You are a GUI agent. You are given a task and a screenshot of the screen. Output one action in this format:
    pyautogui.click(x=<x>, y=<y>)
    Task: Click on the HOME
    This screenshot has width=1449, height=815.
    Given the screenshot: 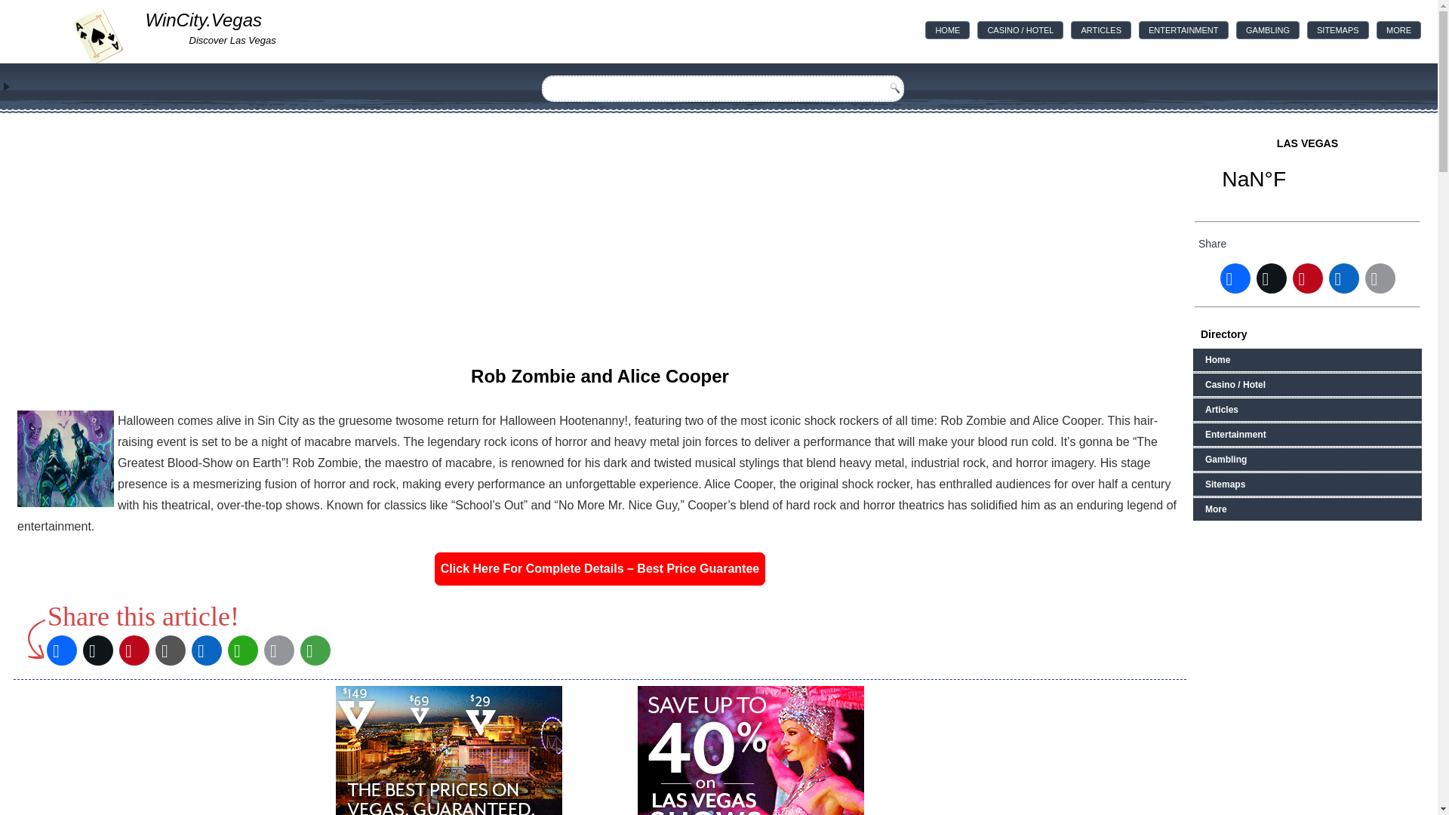 What is the action you would take?
    pyautogui.click(x=947, y=30)
    